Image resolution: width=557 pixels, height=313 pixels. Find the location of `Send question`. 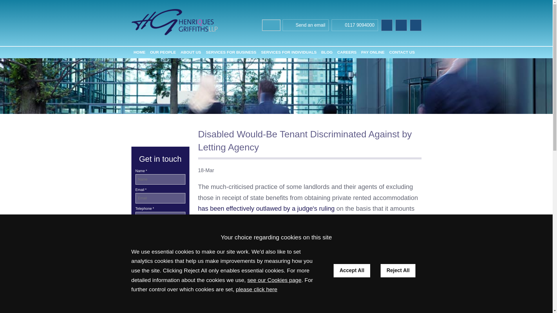

Send question is located at coordinates (160, 235).